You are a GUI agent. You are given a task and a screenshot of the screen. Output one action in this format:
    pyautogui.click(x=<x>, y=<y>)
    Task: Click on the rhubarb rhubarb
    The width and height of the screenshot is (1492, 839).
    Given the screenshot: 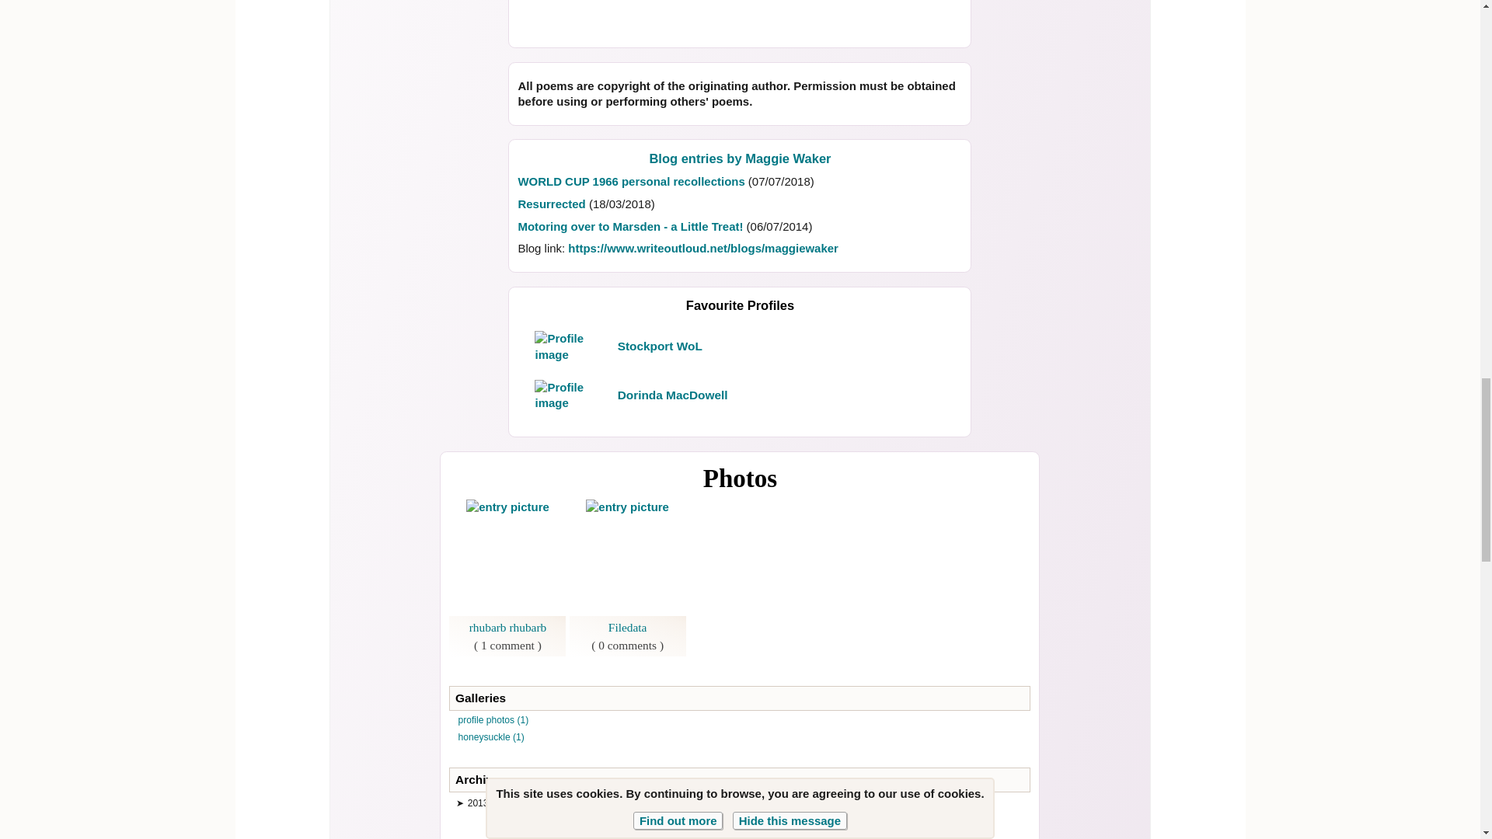 What is the action you would take?
    pyautogui.click(x=508, y=628)
    